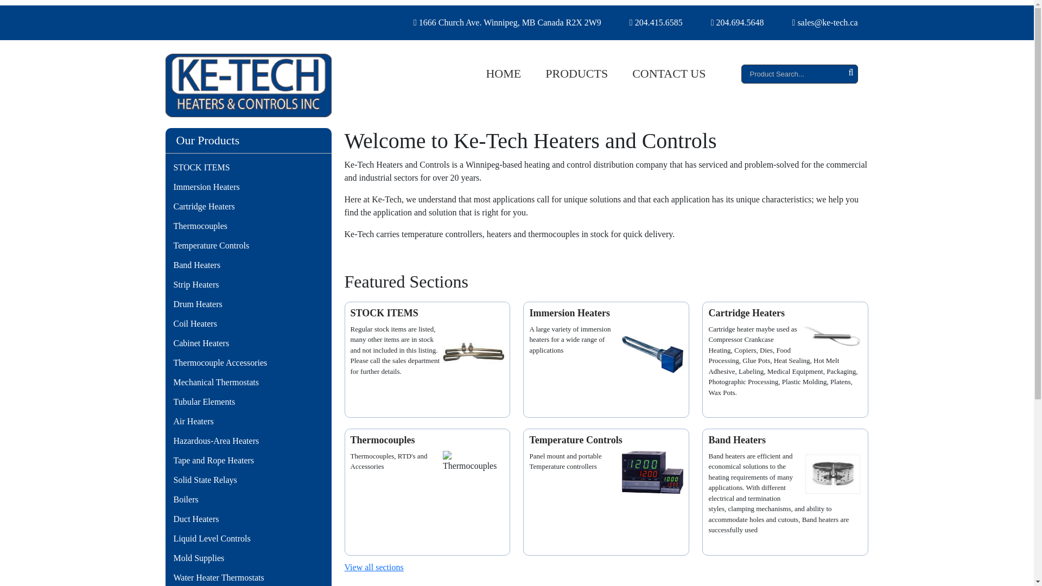  Describe the element at coordinates (247, 499) in the screenshot. I see `Boilers` at that location.